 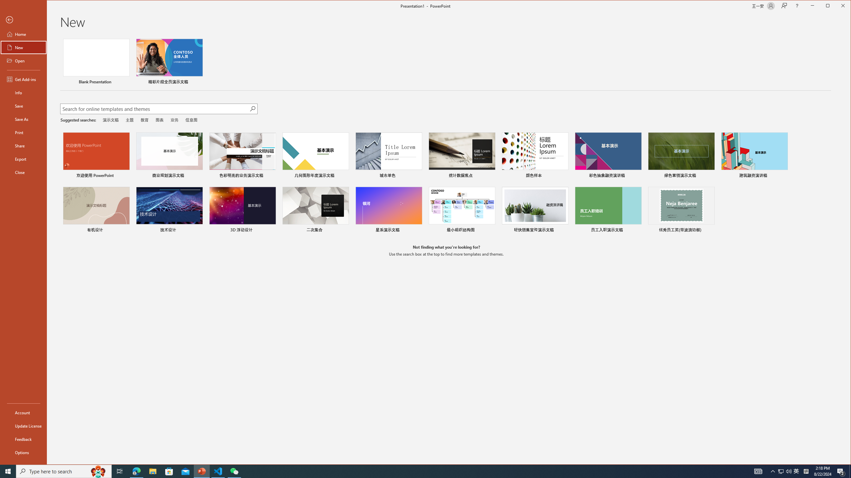 I want to click on Export, so click(x=23, y=159).